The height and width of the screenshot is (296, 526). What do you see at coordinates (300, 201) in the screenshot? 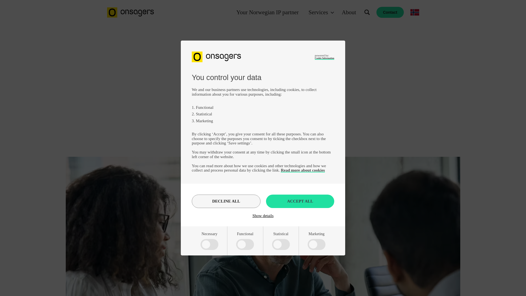
I see `ACCEPT ALL` at bounding box center [300, 201].